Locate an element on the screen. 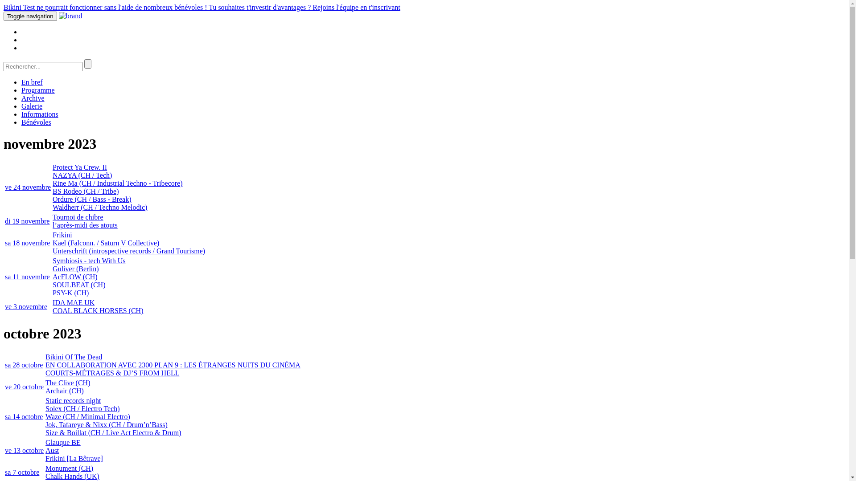 This screenshot has width=856, height=481. sa 11 novembre is located at coordinates (28, 277).